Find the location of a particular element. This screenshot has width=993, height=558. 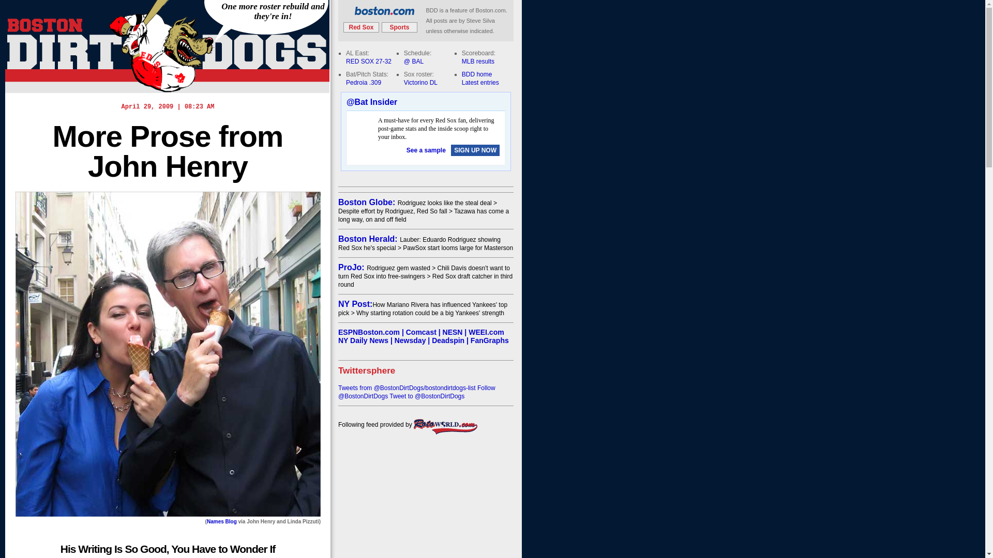

Sports is located at coordinates (399, 27).